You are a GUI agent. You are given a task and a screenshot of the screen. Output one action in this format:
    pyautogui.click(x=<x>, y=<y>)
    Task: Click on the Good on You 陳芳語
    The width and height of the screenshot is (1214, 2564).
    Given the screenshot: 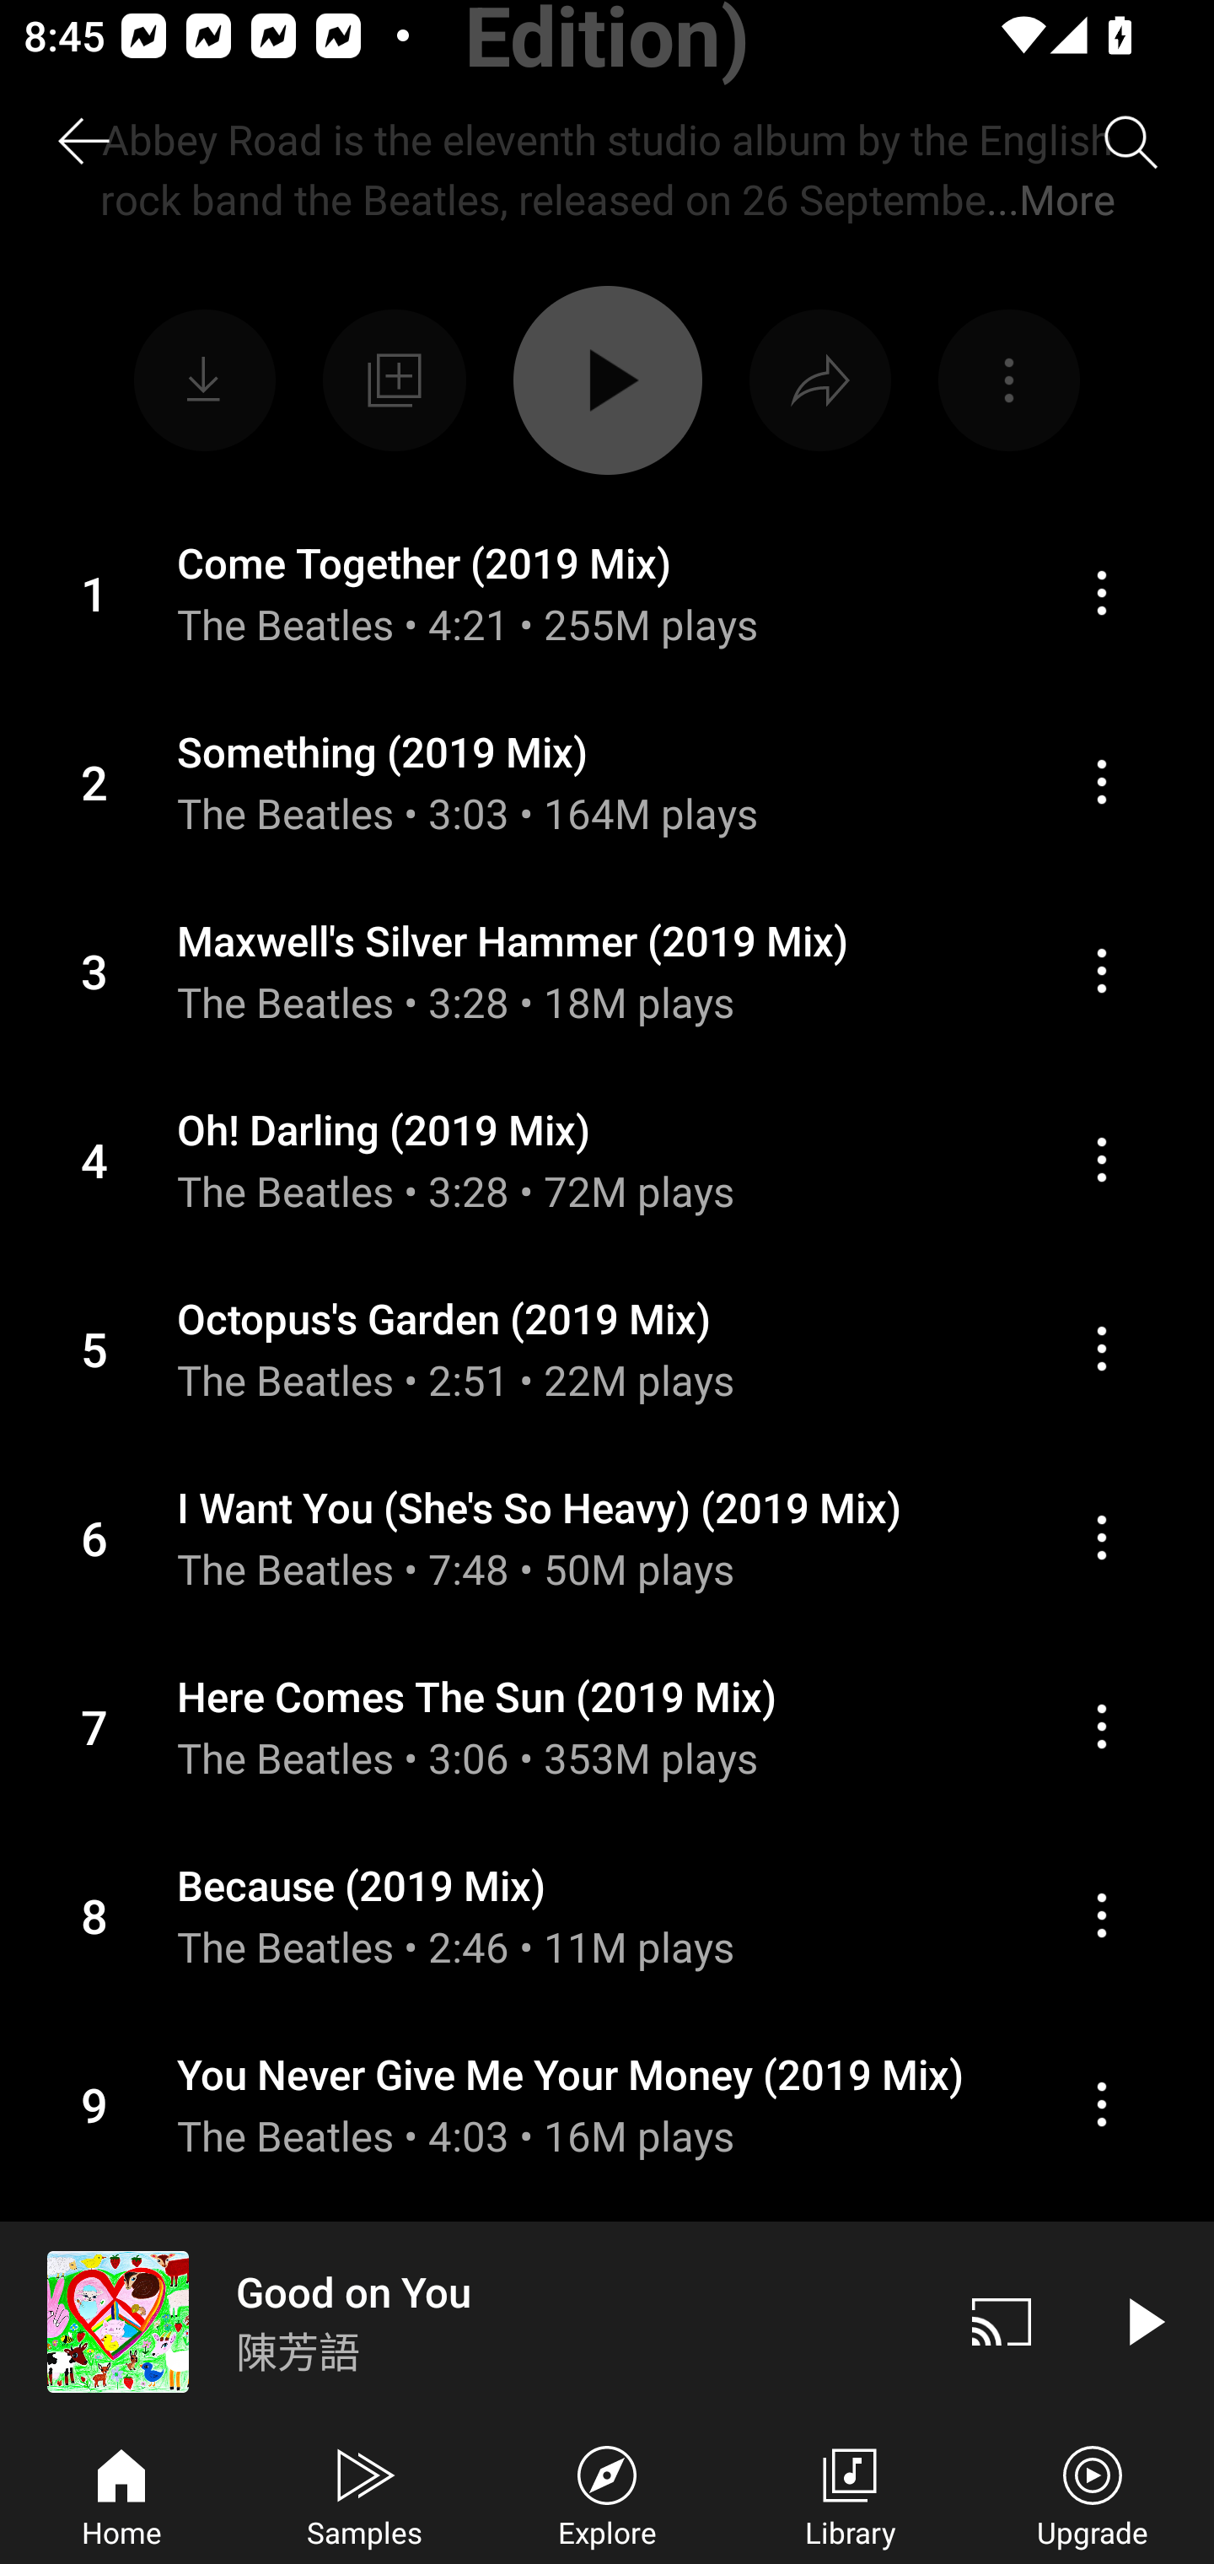 What is the action you would take?
    pyautogui.click(x=465, y=2321)
    